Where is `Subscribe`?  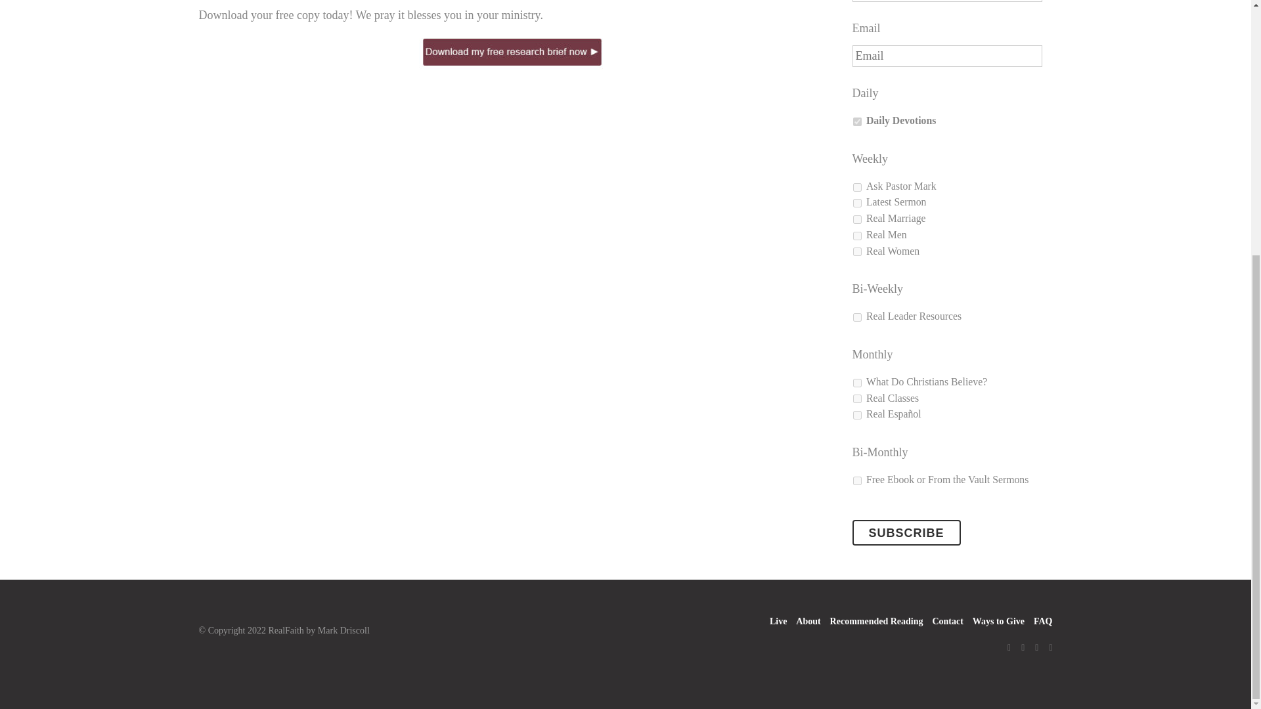
Subscribe is located at coordinates (906, 532).